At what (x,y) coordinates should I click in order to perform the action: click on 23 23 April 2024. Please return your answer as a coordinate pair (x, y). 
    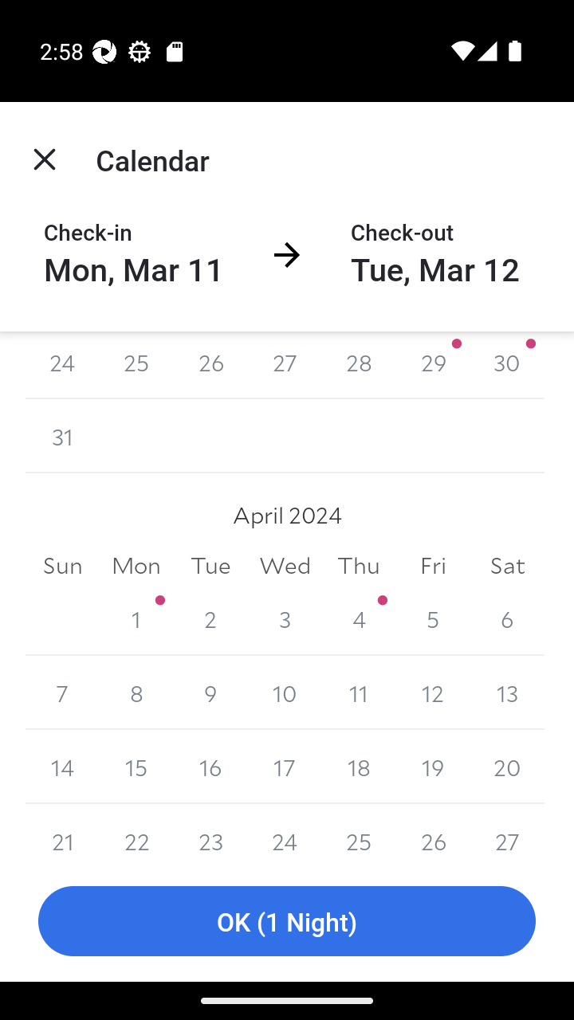
    Looking at the image, I should click on (210, 832).